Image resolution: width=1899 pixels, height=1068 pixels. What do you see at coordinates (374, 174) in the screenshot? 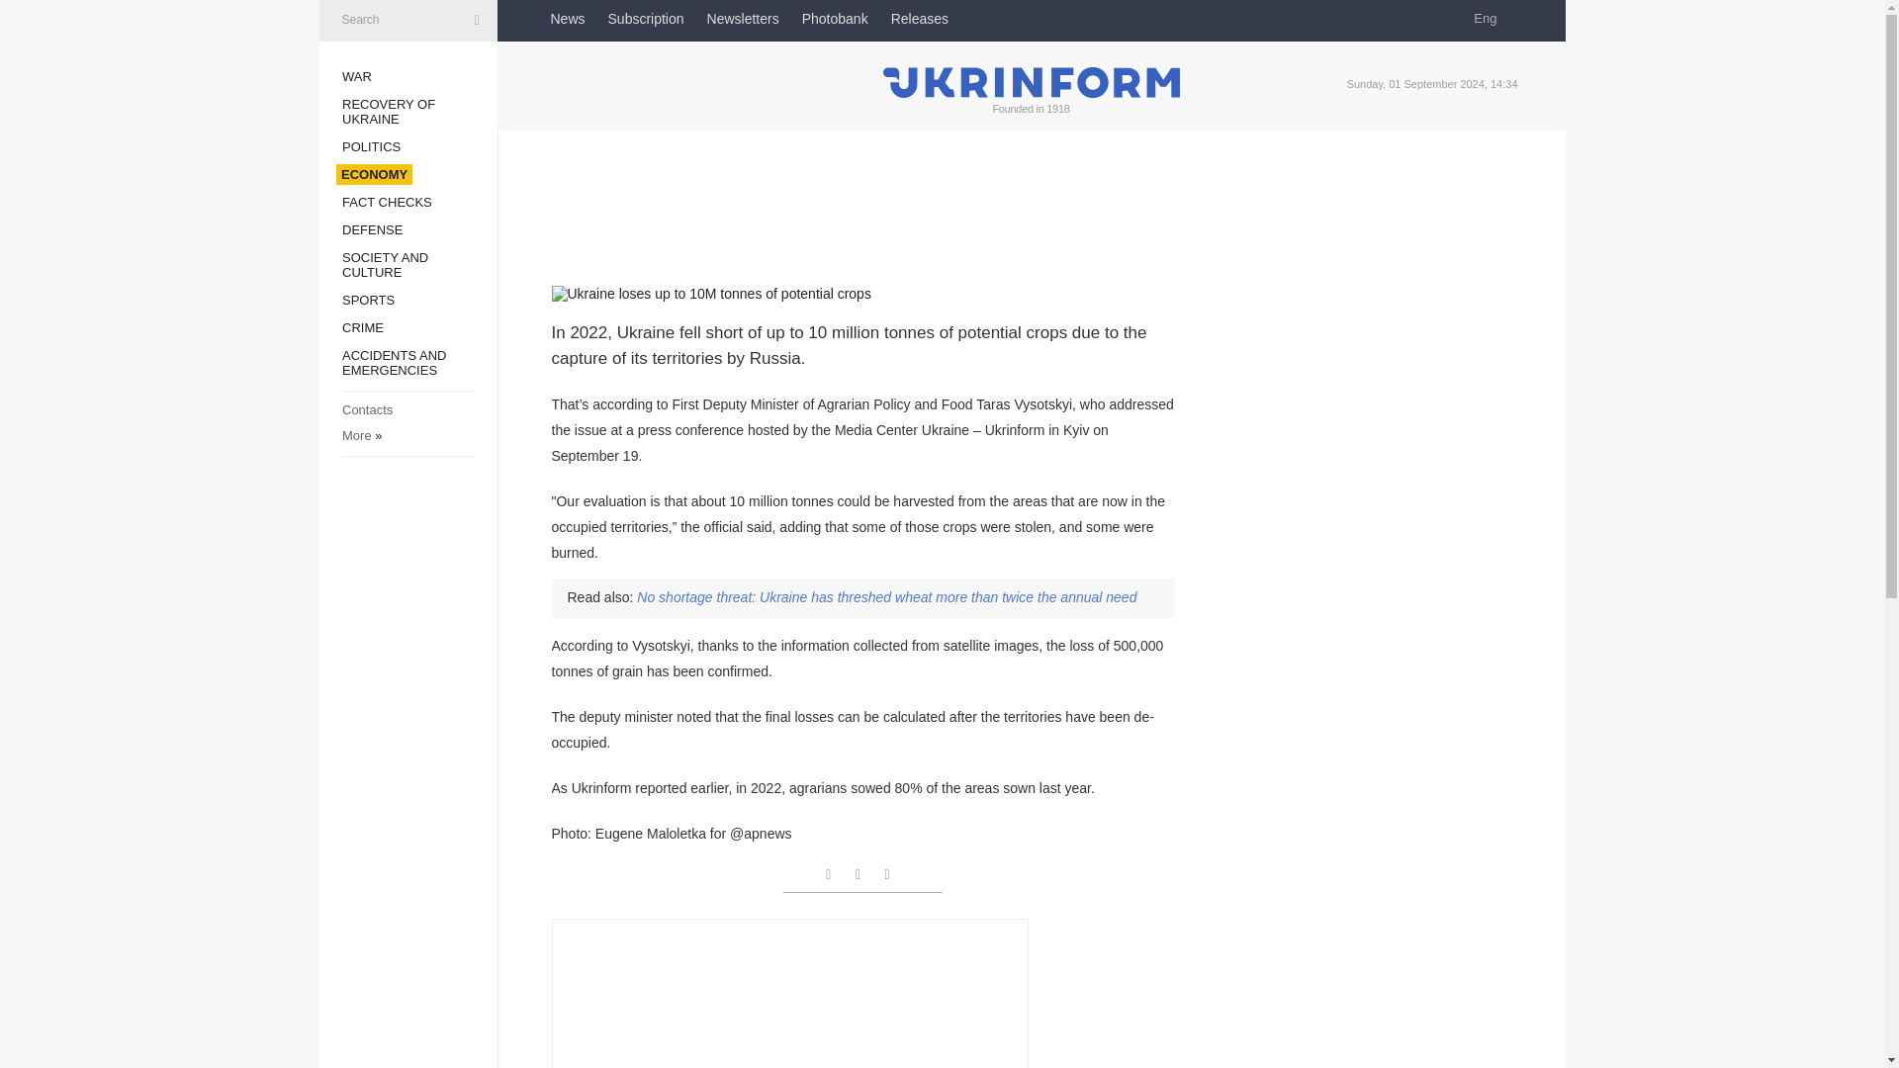
I see `ECONOMY` at bounding box center [374, 174].